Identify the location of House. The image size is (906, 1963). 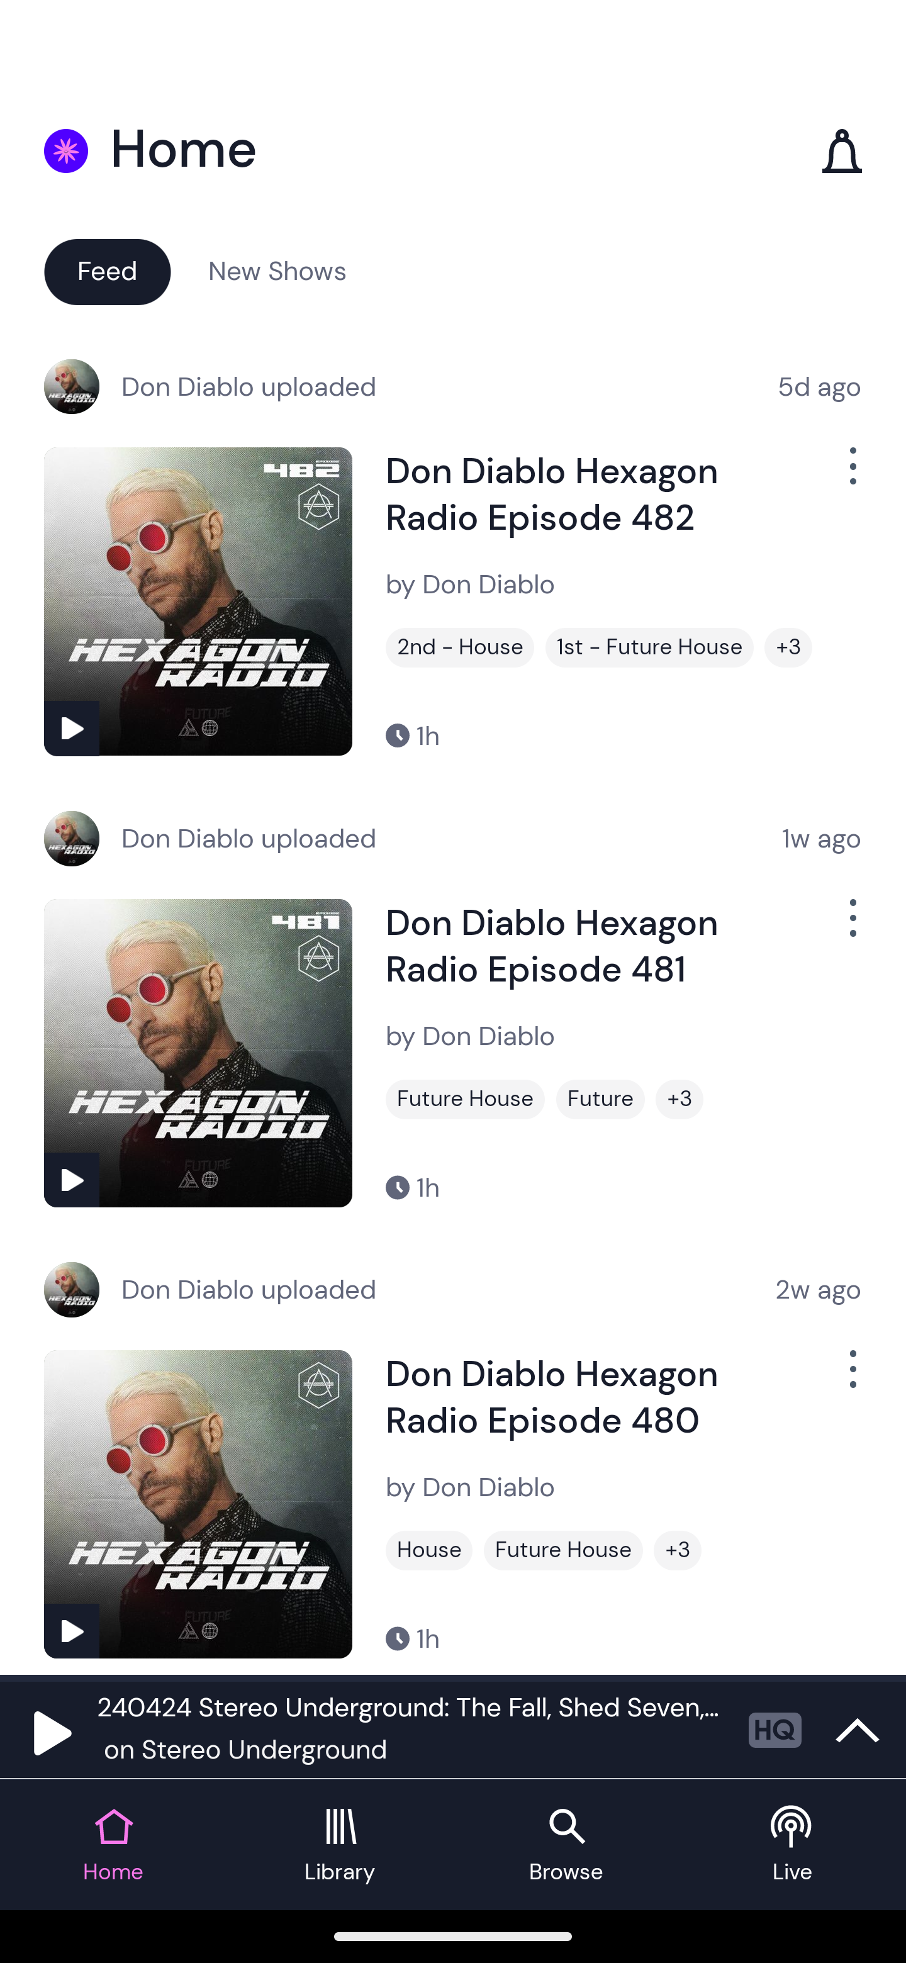
(429, 1550).